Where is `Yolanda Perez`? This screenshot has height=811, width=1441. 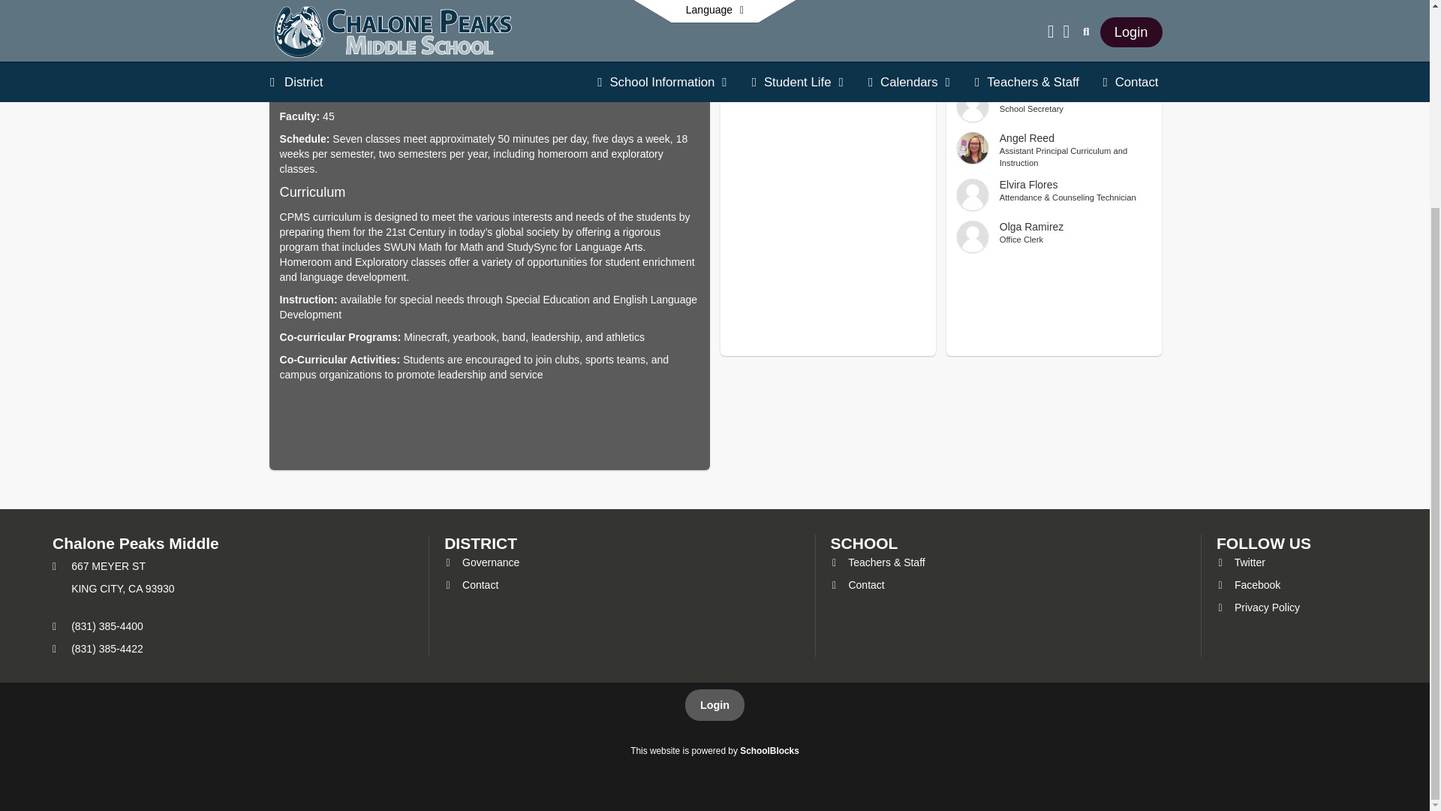
Yolanda Perez is located at coordinates (1248, 585).